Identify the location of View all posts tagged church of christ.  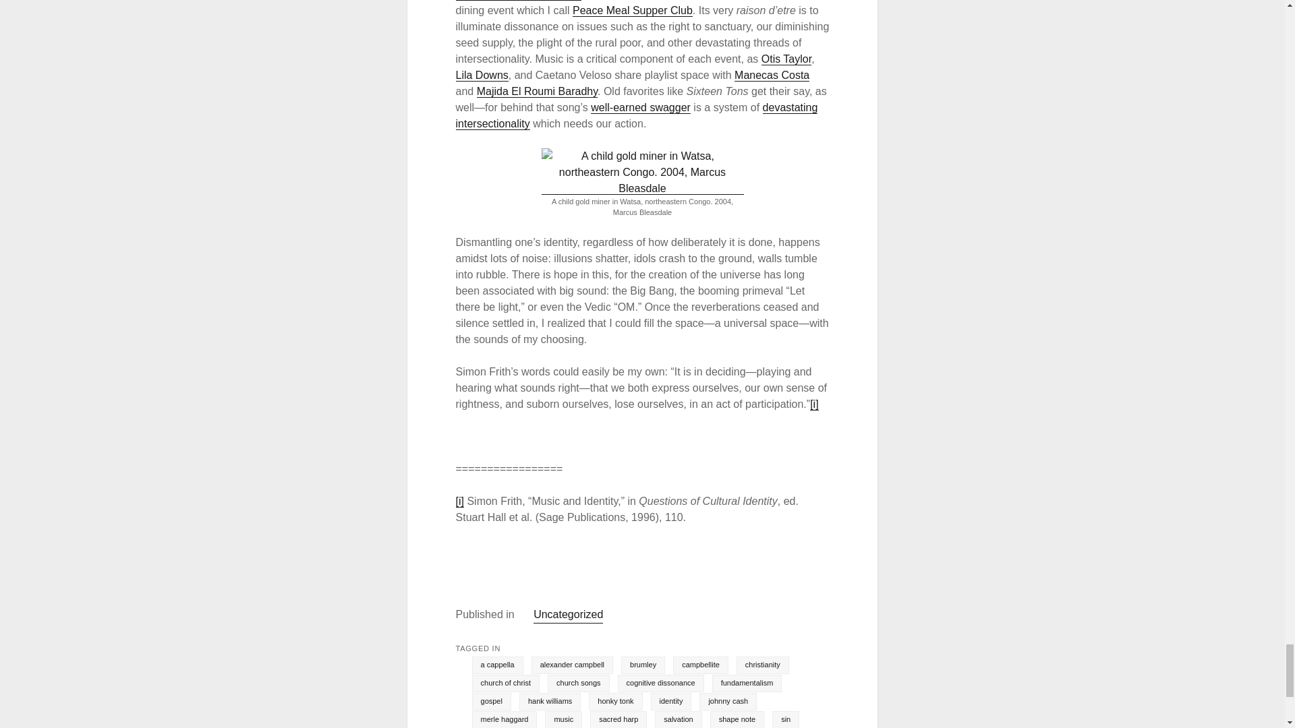
(506, 684).